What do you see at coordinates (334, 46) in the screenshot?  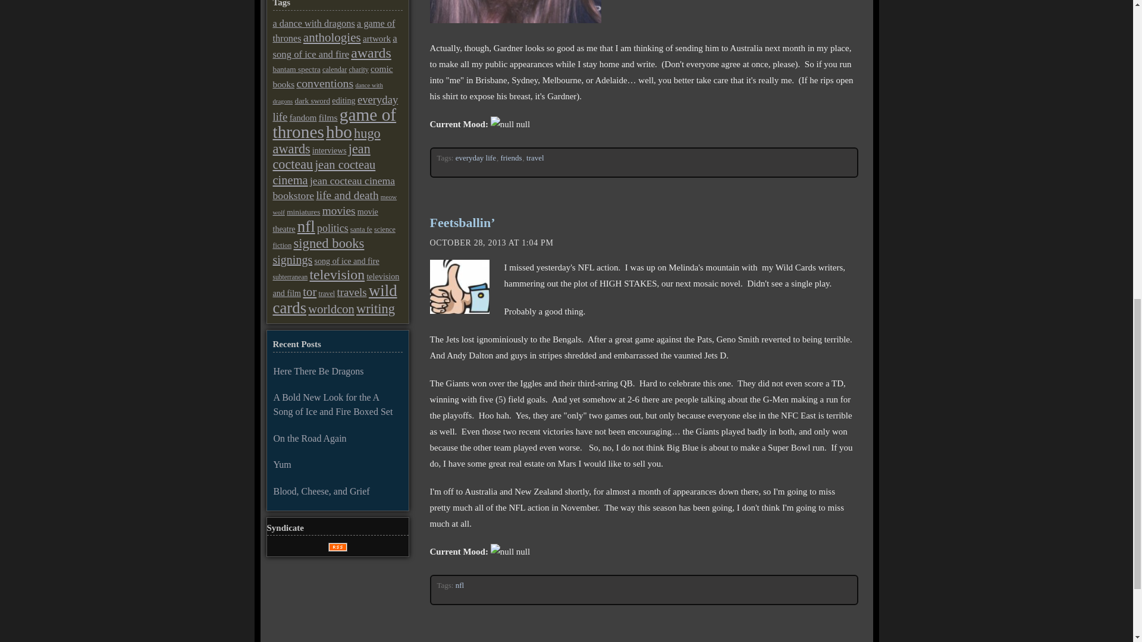 I see `a song of ice and fire` at bounding box center [334, 46].